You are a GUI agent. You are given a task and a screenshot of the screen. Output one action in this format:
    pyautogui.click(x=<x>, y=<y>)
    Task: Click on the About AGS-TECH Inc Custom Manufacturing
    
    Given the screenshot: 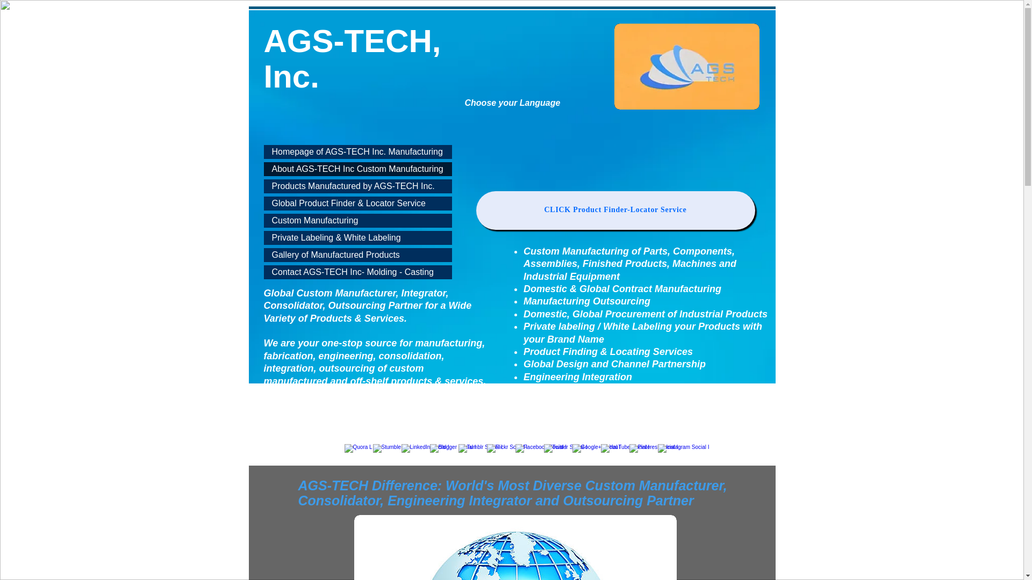 What is the action you would take?
    pyautogui.click(x=357, y=169)
    